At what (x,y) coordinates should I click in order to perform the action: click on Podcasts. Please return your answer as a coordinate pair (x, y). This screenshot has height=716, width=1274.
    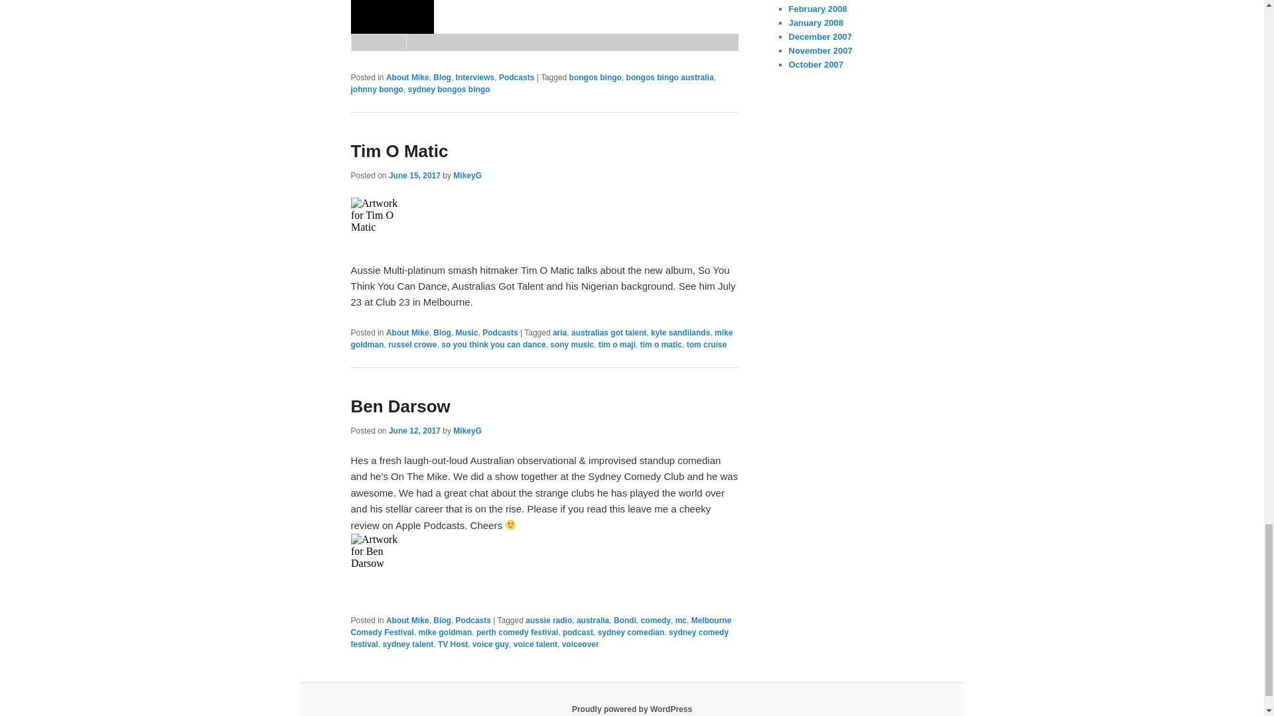
    Looking at the image, I should click on (516, 78).